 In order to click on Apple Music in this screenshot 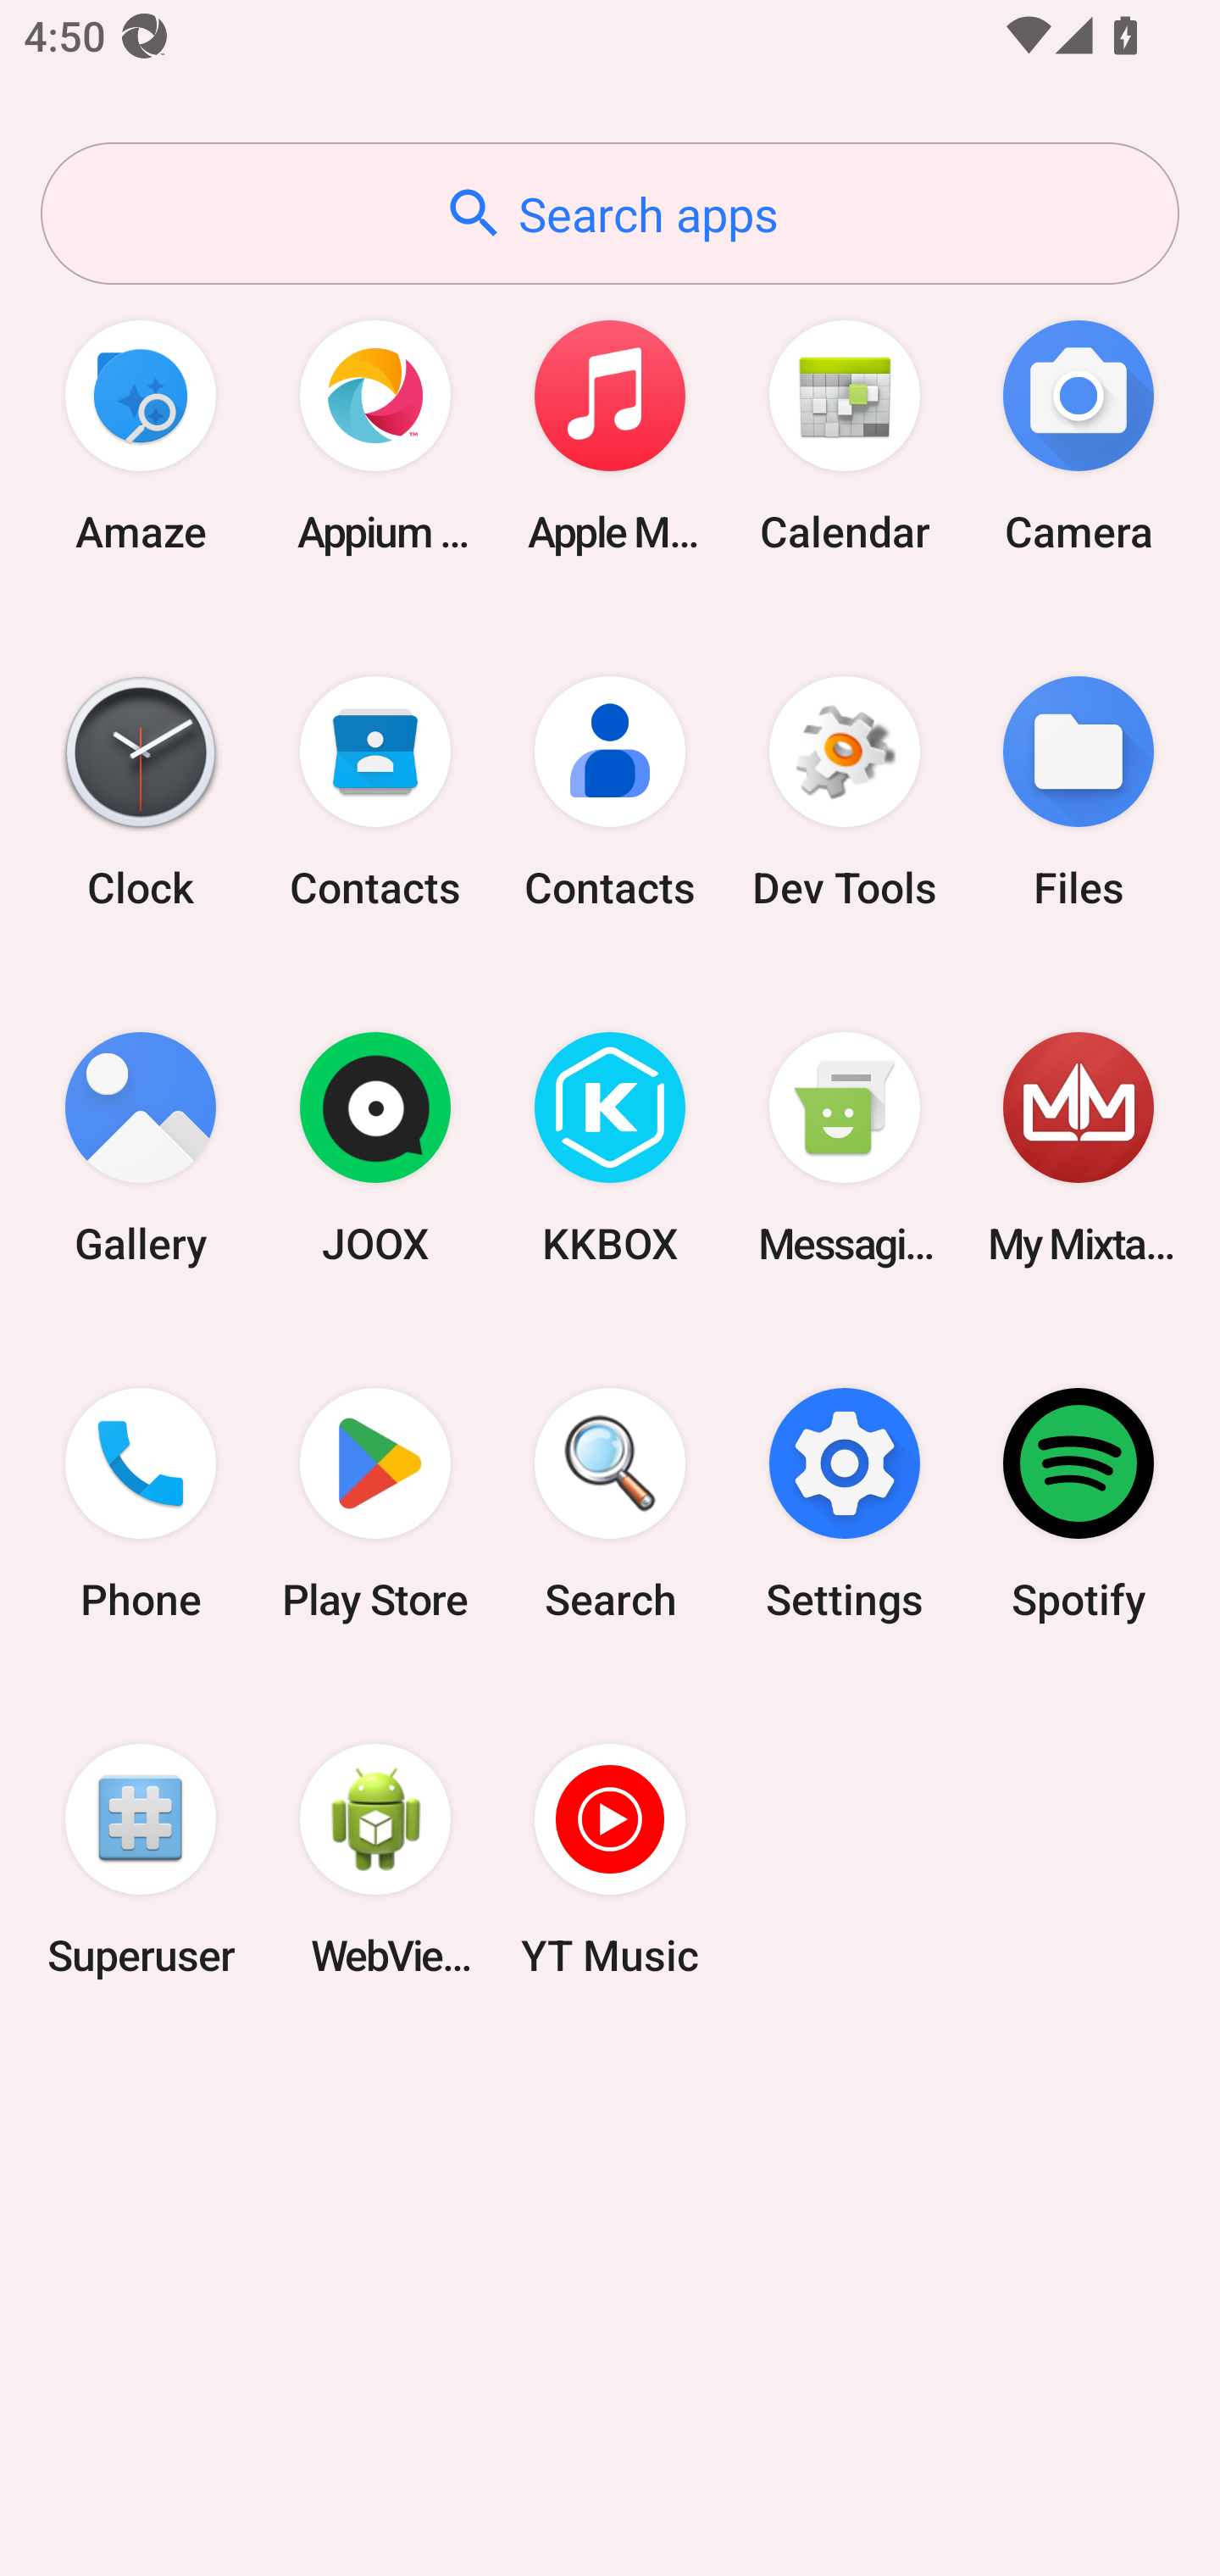, I will do `click(610, 436)`.